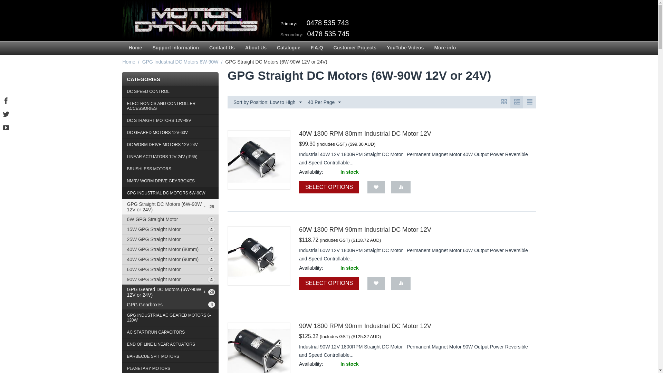 The width and height of the screenshot is (663, 373). I want to click on BARBECUE SPIT MOTORS, so click(170, 356).